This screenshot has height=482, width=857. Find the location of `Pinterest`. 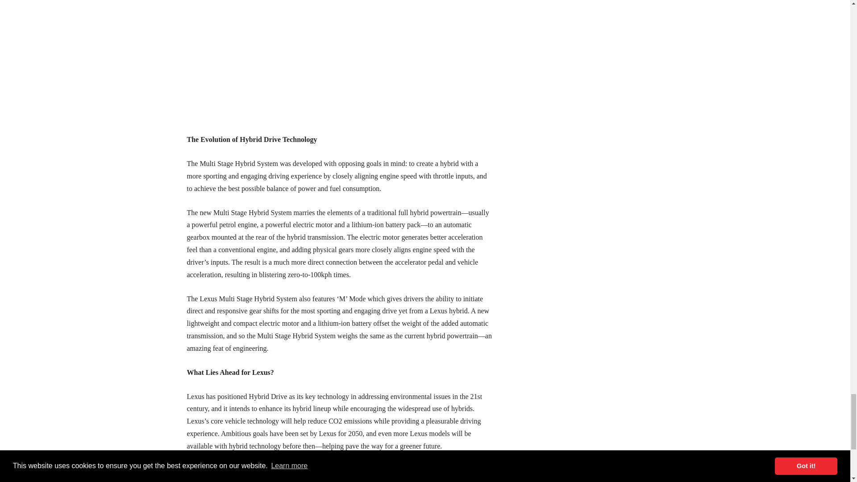

Pinterest is located at coordinates (255, 473).